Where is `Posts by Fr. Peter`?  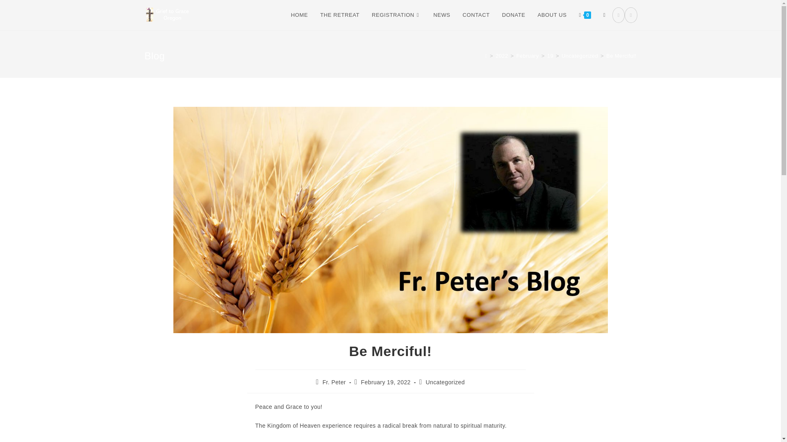 Posts by Fr. Peter is located at coordinates (334, 382).